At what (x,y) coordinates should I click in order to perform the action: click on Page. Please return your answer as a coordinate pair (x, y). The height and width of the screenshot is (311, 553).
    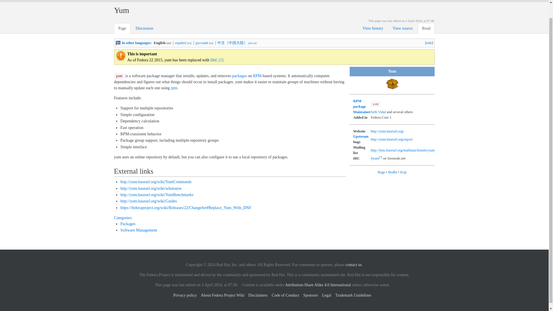
    Looking at the image, I should click on (122, 28).